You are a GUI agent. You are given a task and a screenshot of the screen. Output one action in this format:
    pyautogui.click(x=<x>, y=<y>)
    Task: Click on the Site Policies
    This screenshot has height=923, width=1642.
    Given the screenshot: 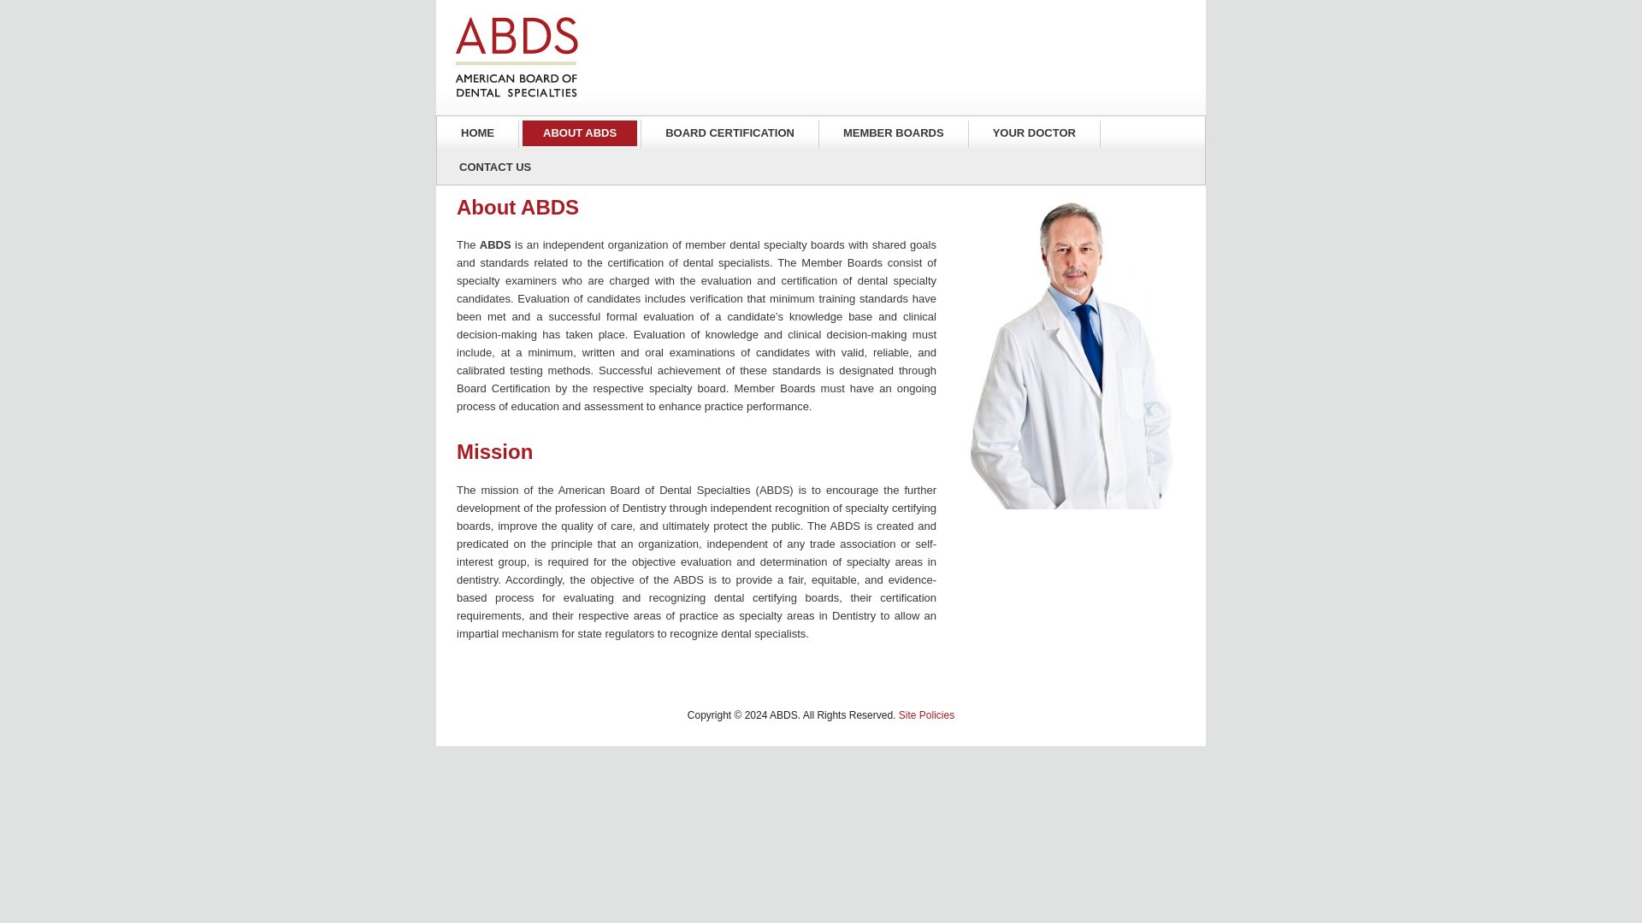 What is the action you would take?
    pyautogui.click(x=925, y=714)
    